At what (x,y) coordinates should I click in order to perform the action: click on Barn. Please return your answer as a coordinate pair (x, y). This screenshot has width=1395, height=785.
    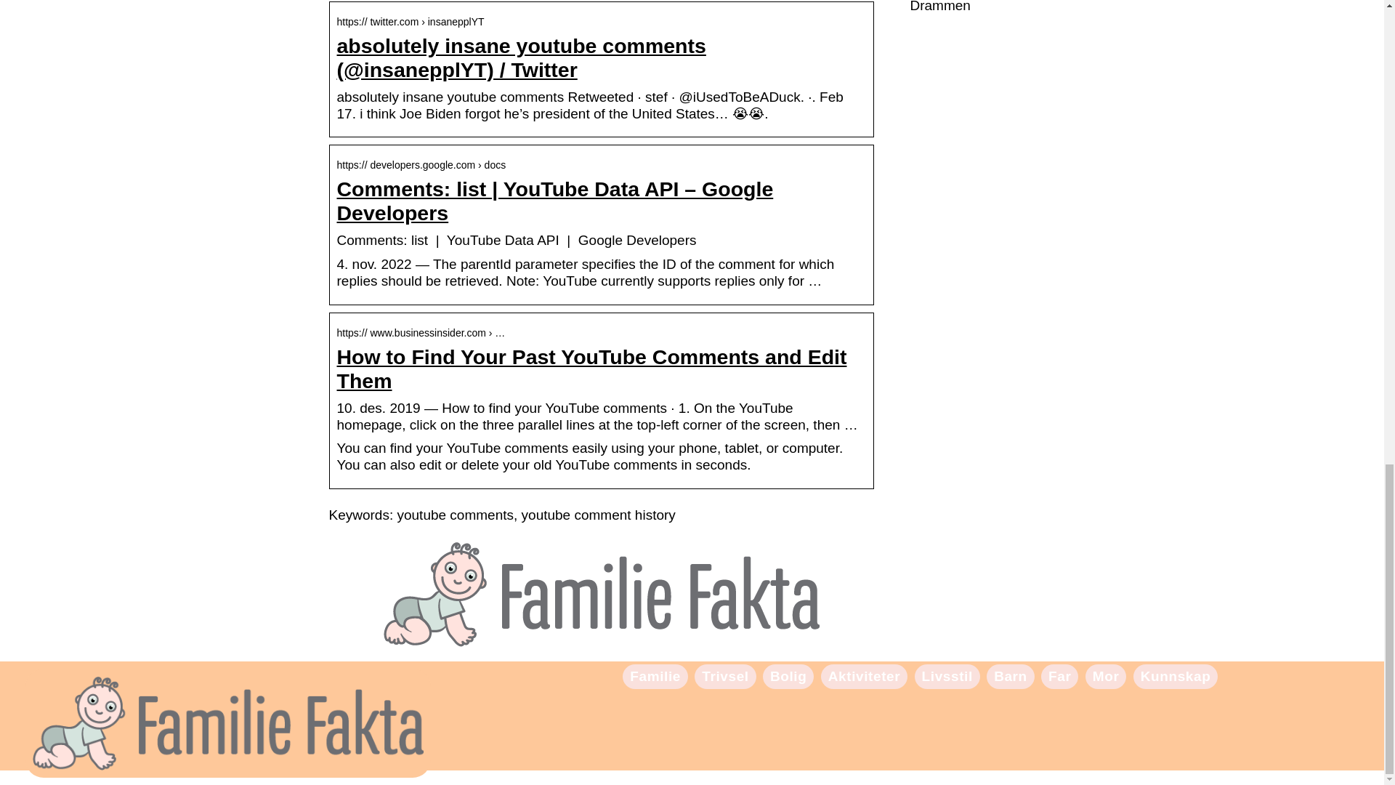
    Looking at the image, I should click on (1010, 676).